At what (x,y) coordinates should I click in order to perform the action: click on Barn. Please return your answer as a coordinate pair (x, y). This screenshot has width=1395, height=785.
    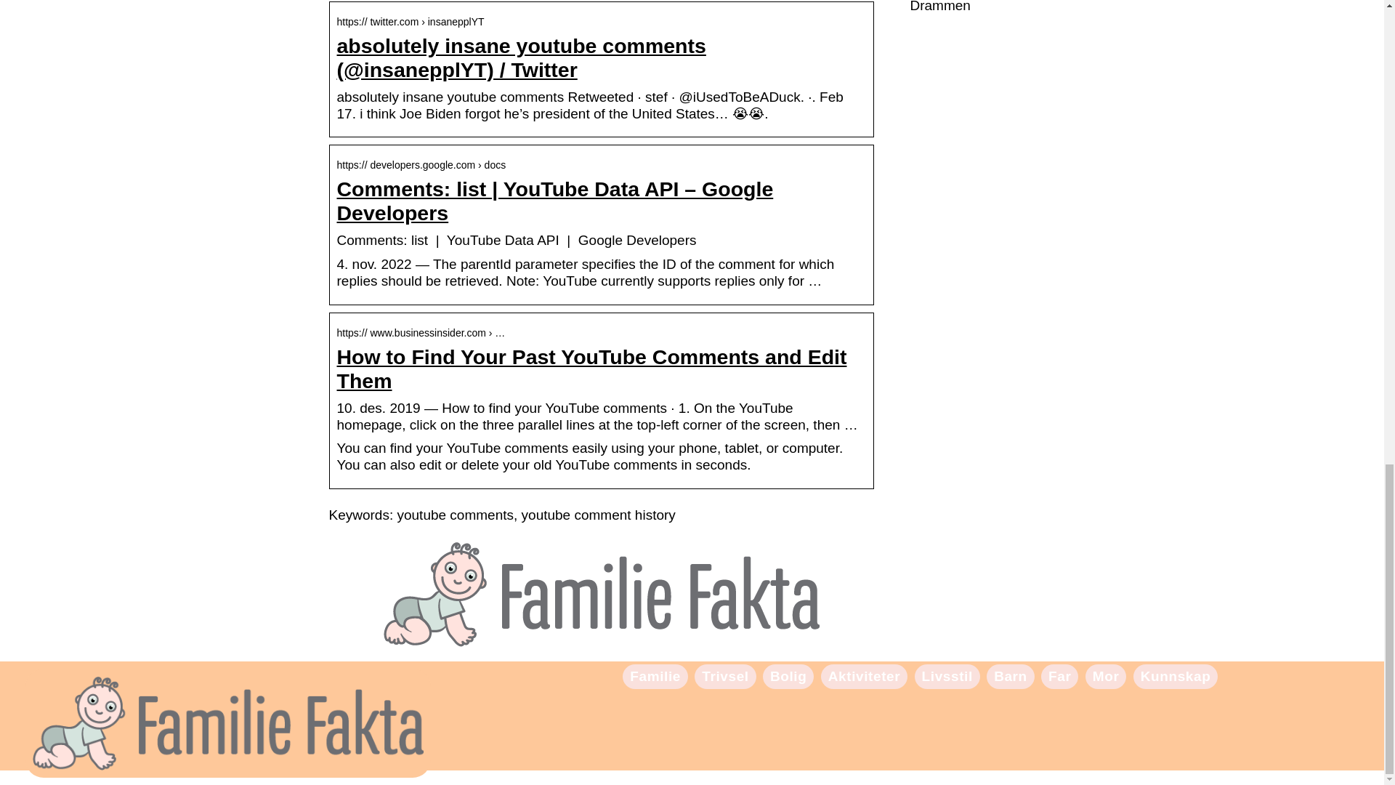
    Looking at the image, I should click on (1010, 676).